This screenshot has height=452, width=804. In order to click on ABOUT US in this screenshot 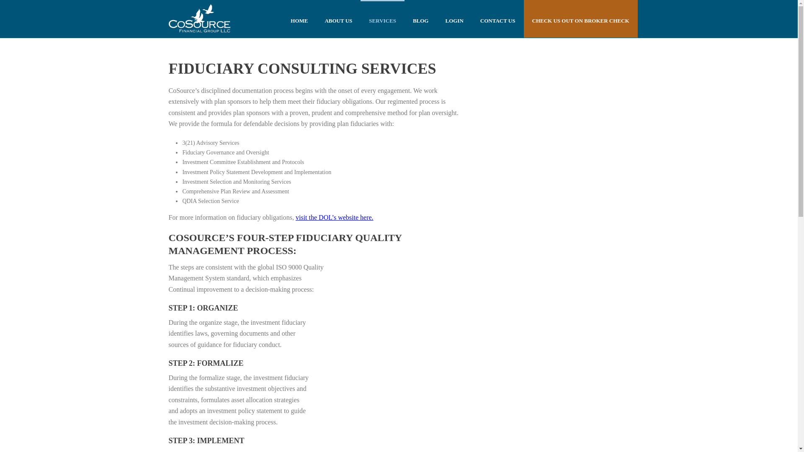, I will do `click(338, 18)`.